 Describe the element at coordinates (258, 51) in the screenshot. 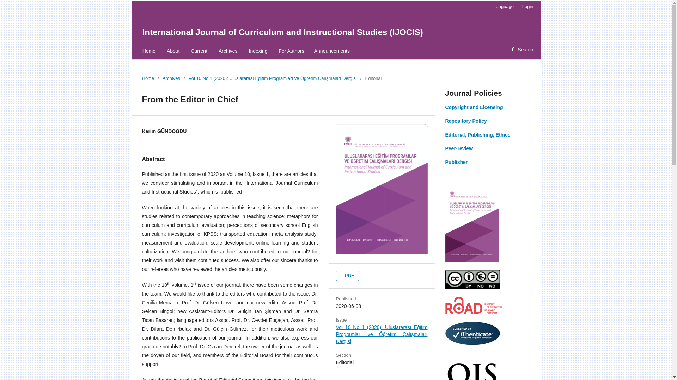

I see `Indexing` at that location.